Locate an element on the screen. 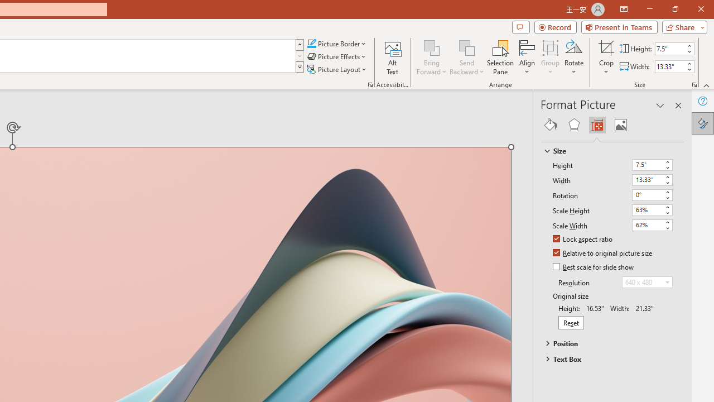 The width and height of the screenshot is (714, 402). Picture... is located at coordinates (370, 85).